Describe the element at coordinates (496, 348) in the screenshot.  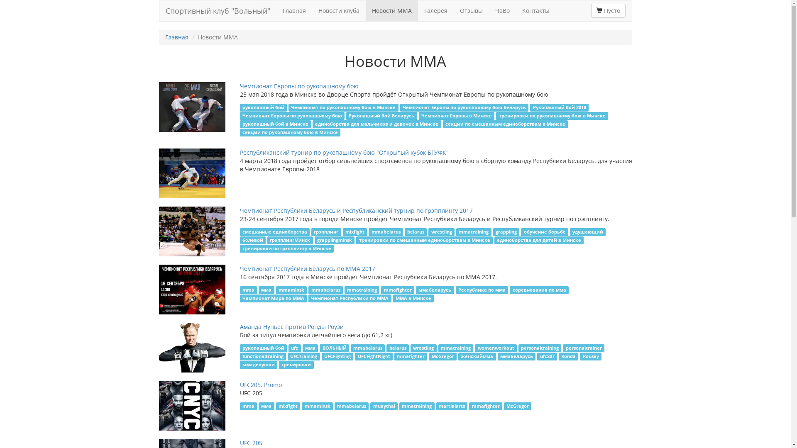
I see `womenworkout` at that location.